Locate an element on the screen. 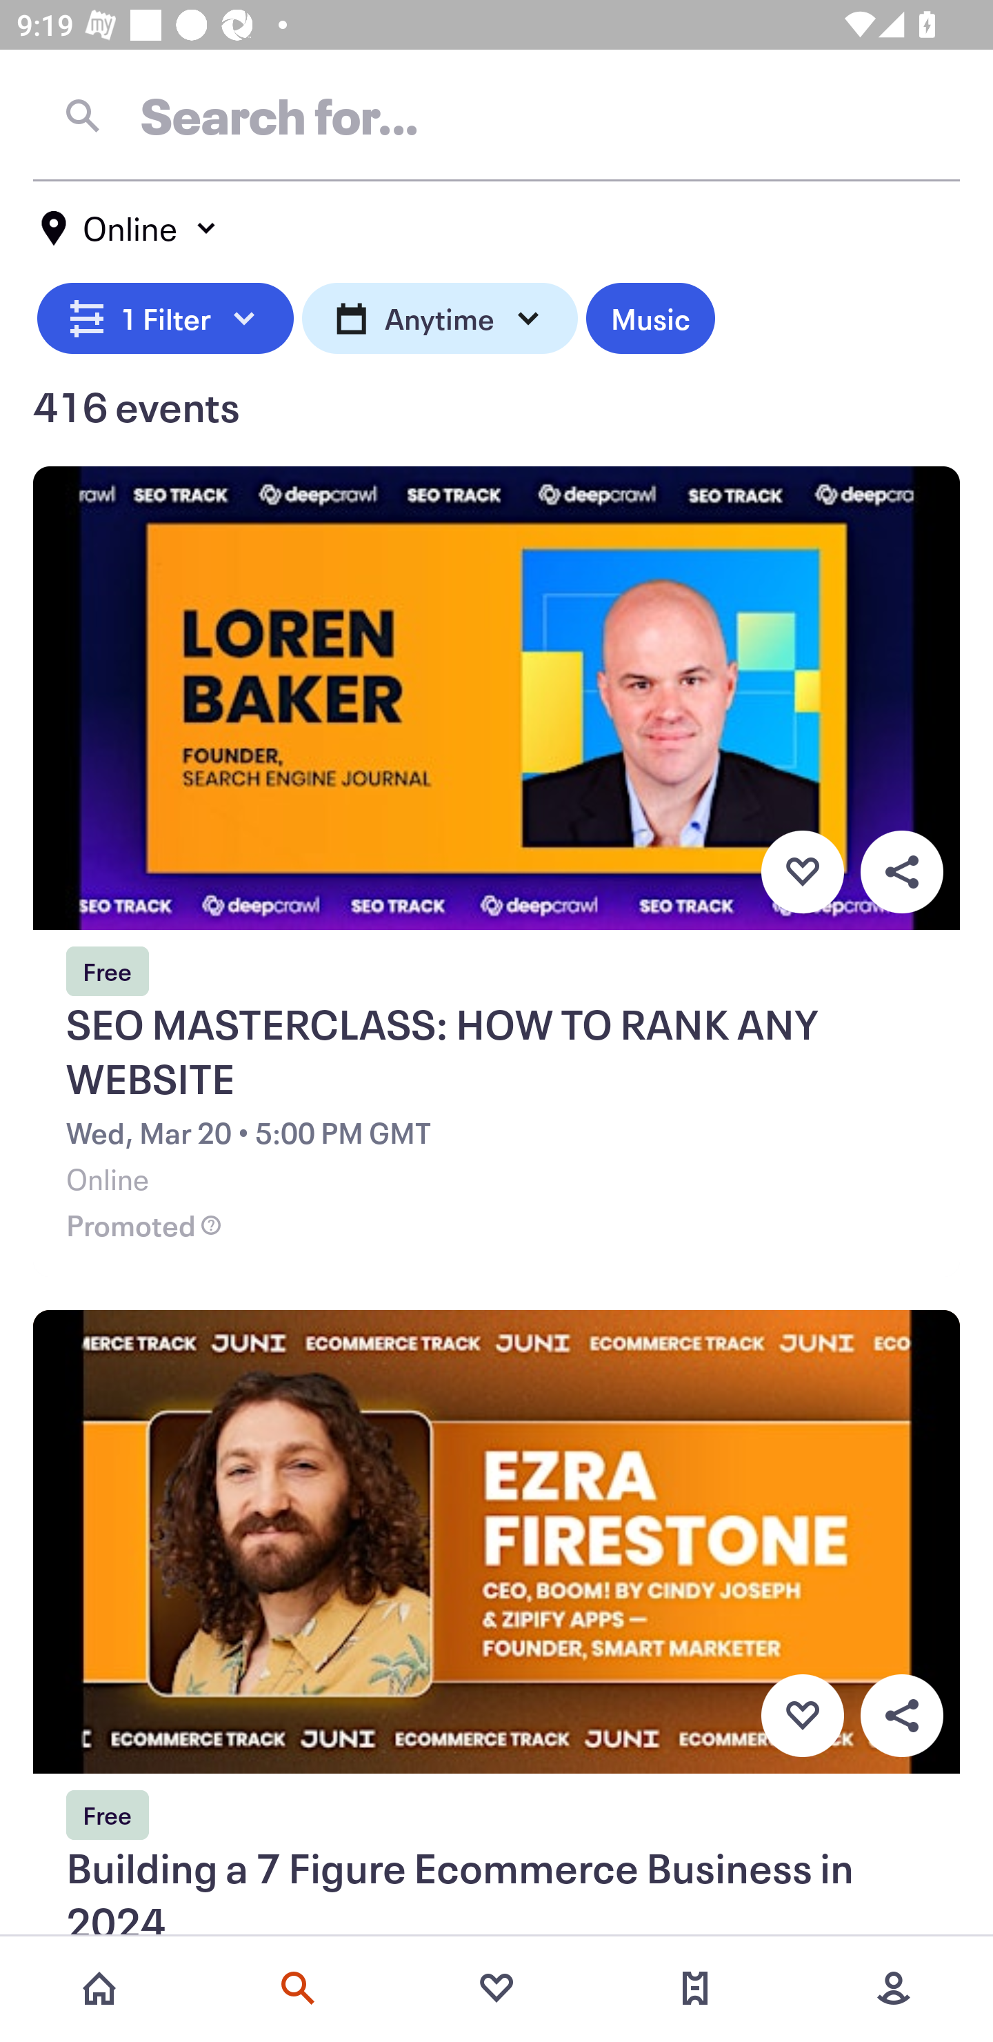 The image size is (993, 2042). Overflow menu button is located at coordinates (901, 871).